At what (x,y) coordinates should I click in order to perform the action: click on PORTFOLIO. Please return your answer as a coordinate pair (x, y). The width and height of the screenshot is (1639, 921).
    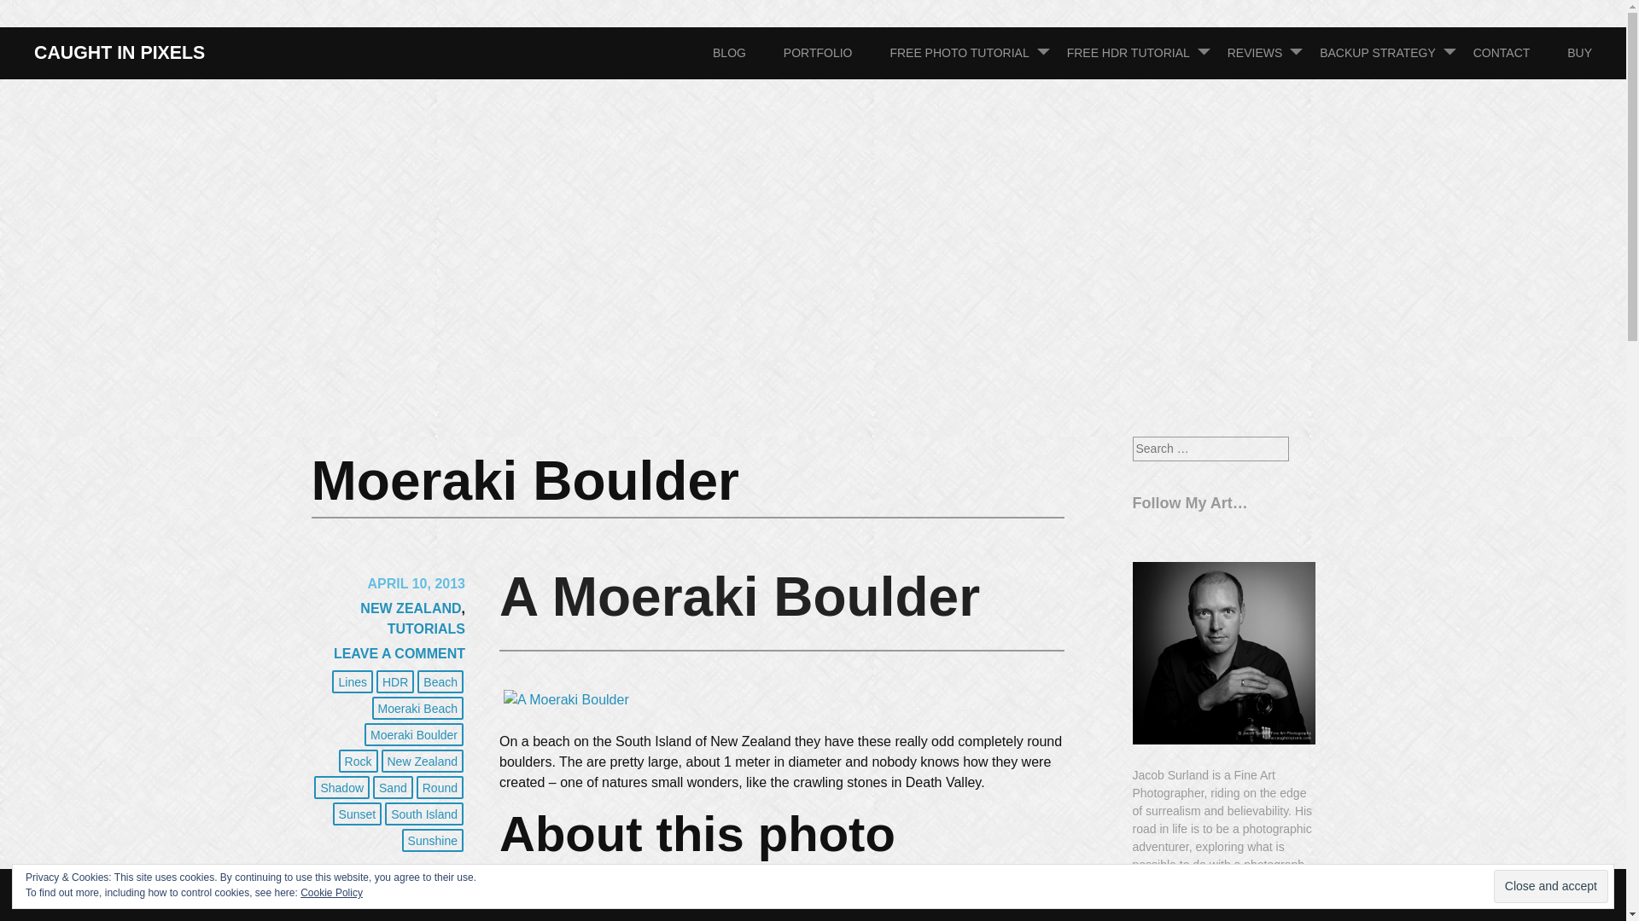
    Looking at the image, I should click on (835, 53).